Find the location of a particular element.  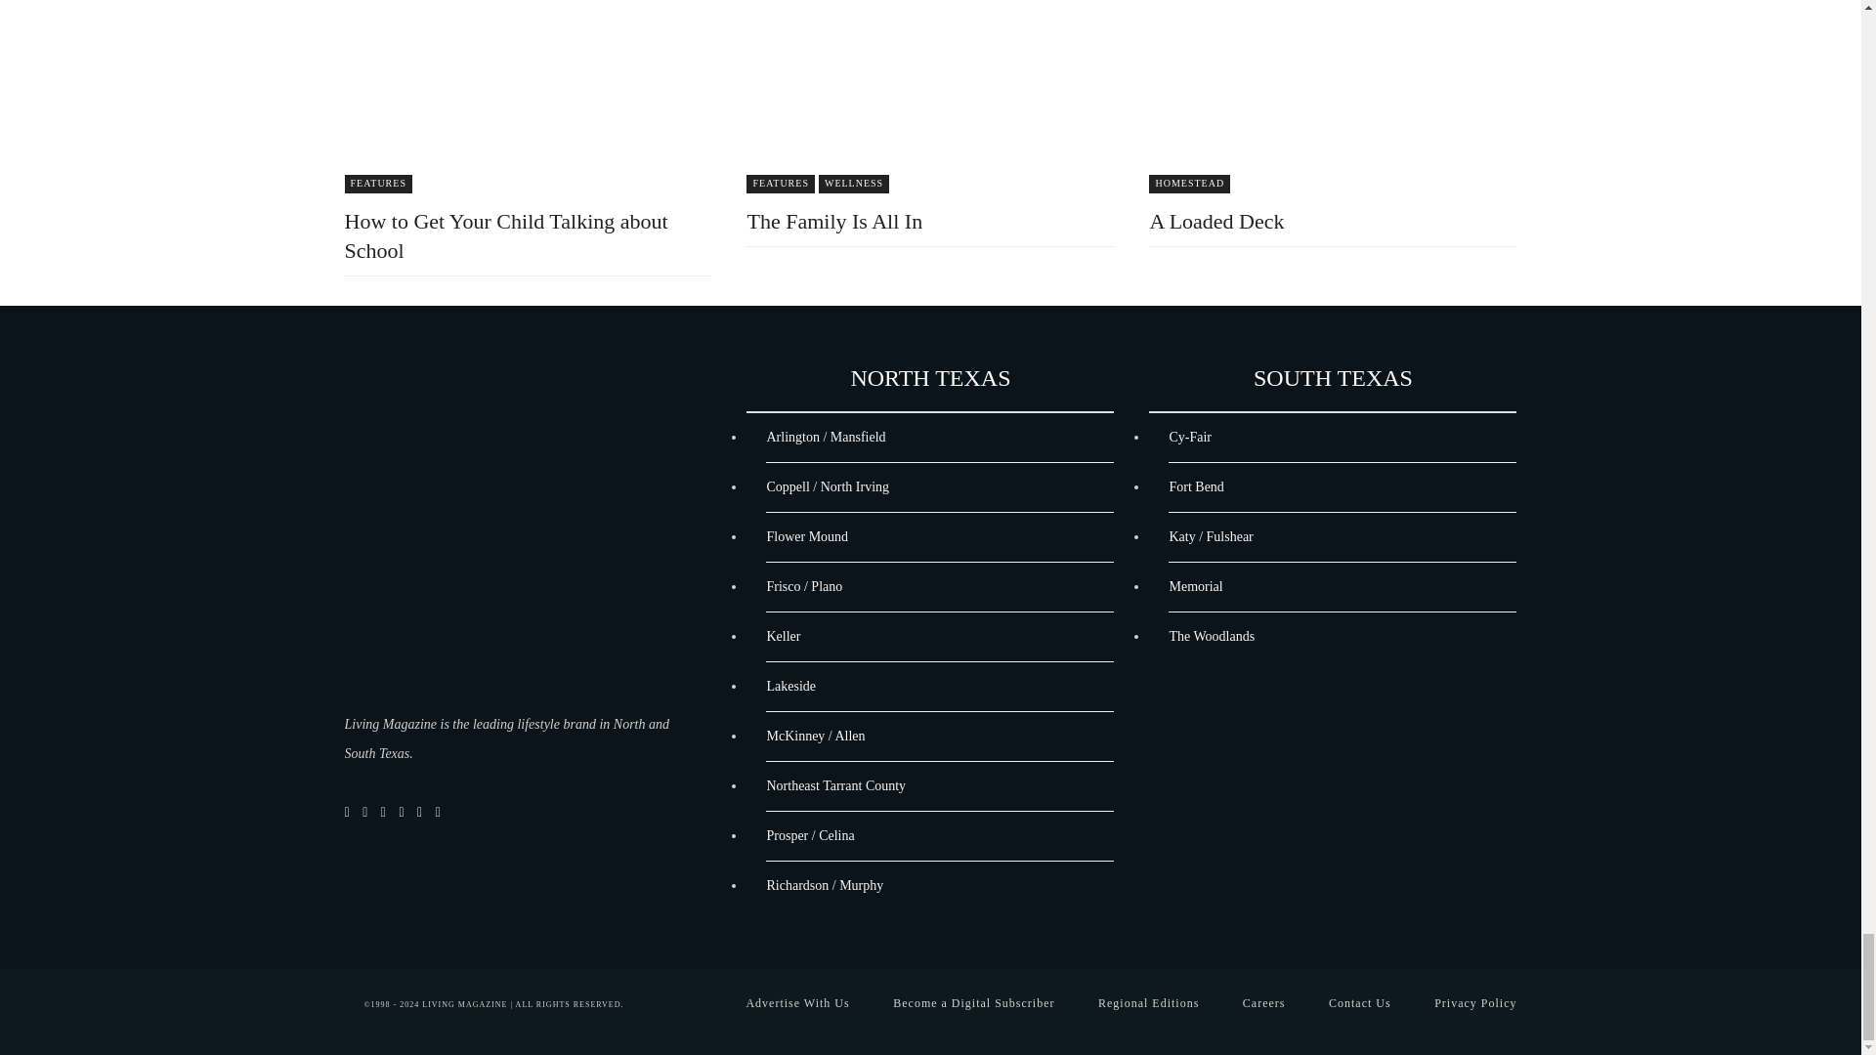

View all posts in 384 is located at coordinates (780, 184).